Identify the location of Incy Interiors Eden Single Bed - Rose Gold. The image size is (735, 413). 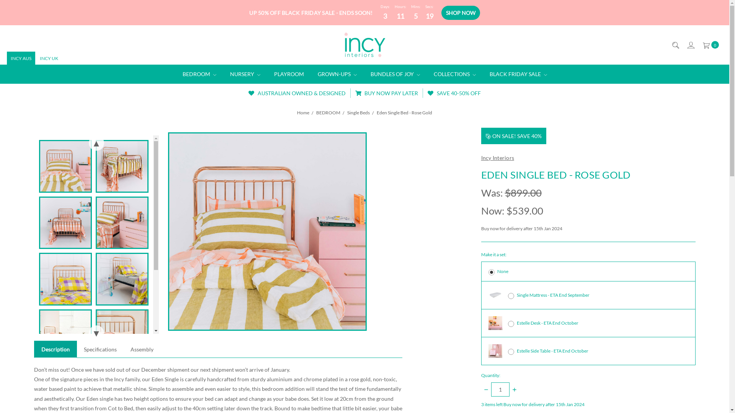
(122, 223).